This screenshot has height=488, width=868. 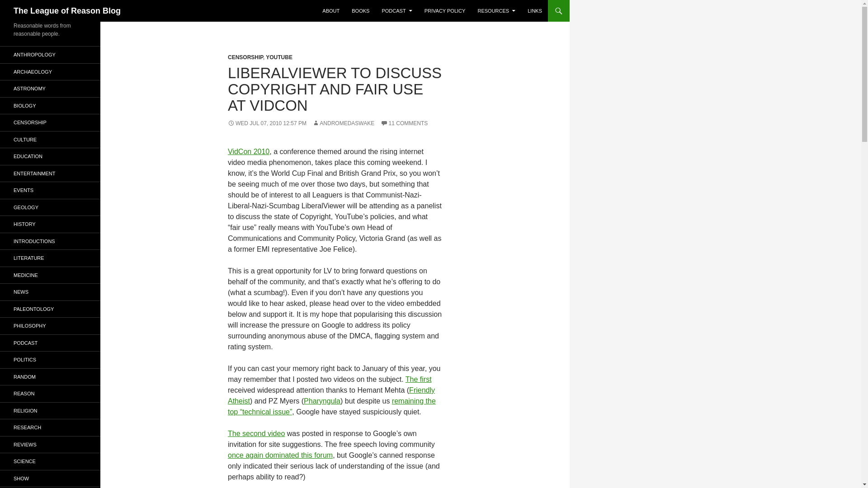 What do you see at coordinates (322, 401) in the screenshot?
I see `Pharyngula` at bounding box center [322, 401].